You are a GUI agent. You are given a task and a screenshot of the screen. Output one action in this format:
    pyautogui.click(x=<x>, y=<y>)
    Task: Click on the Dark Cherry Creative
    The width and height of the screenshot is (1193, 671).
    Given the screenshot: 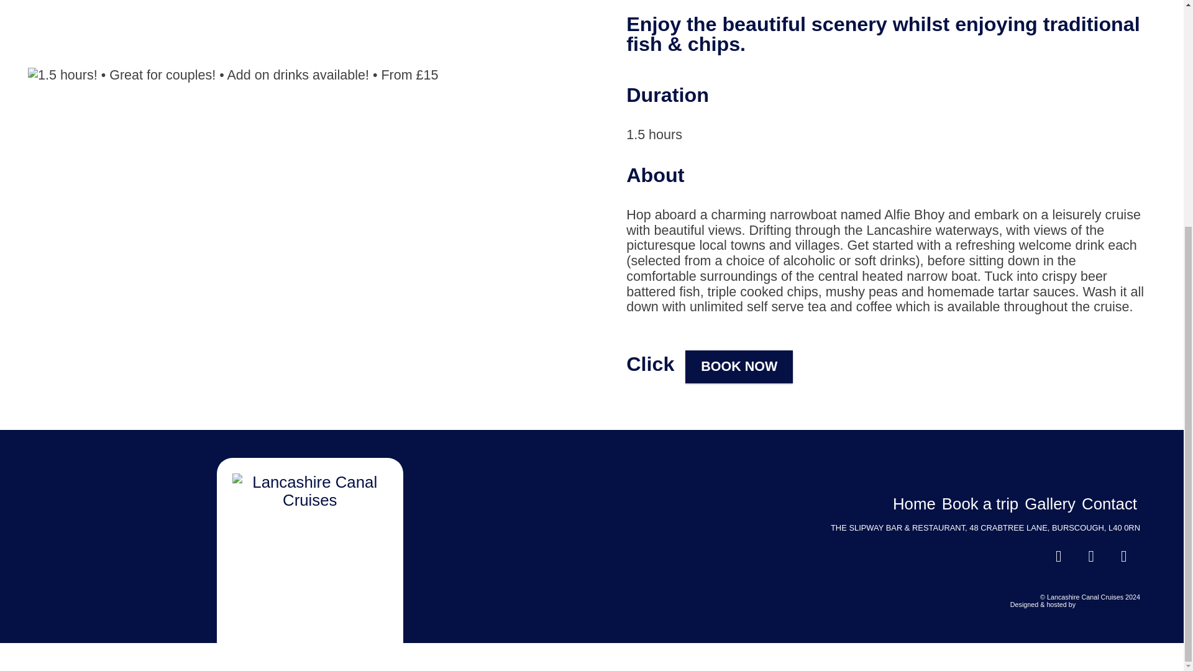 What is the action you would take?
    pyautogui.click(x=1108, y=604)
    